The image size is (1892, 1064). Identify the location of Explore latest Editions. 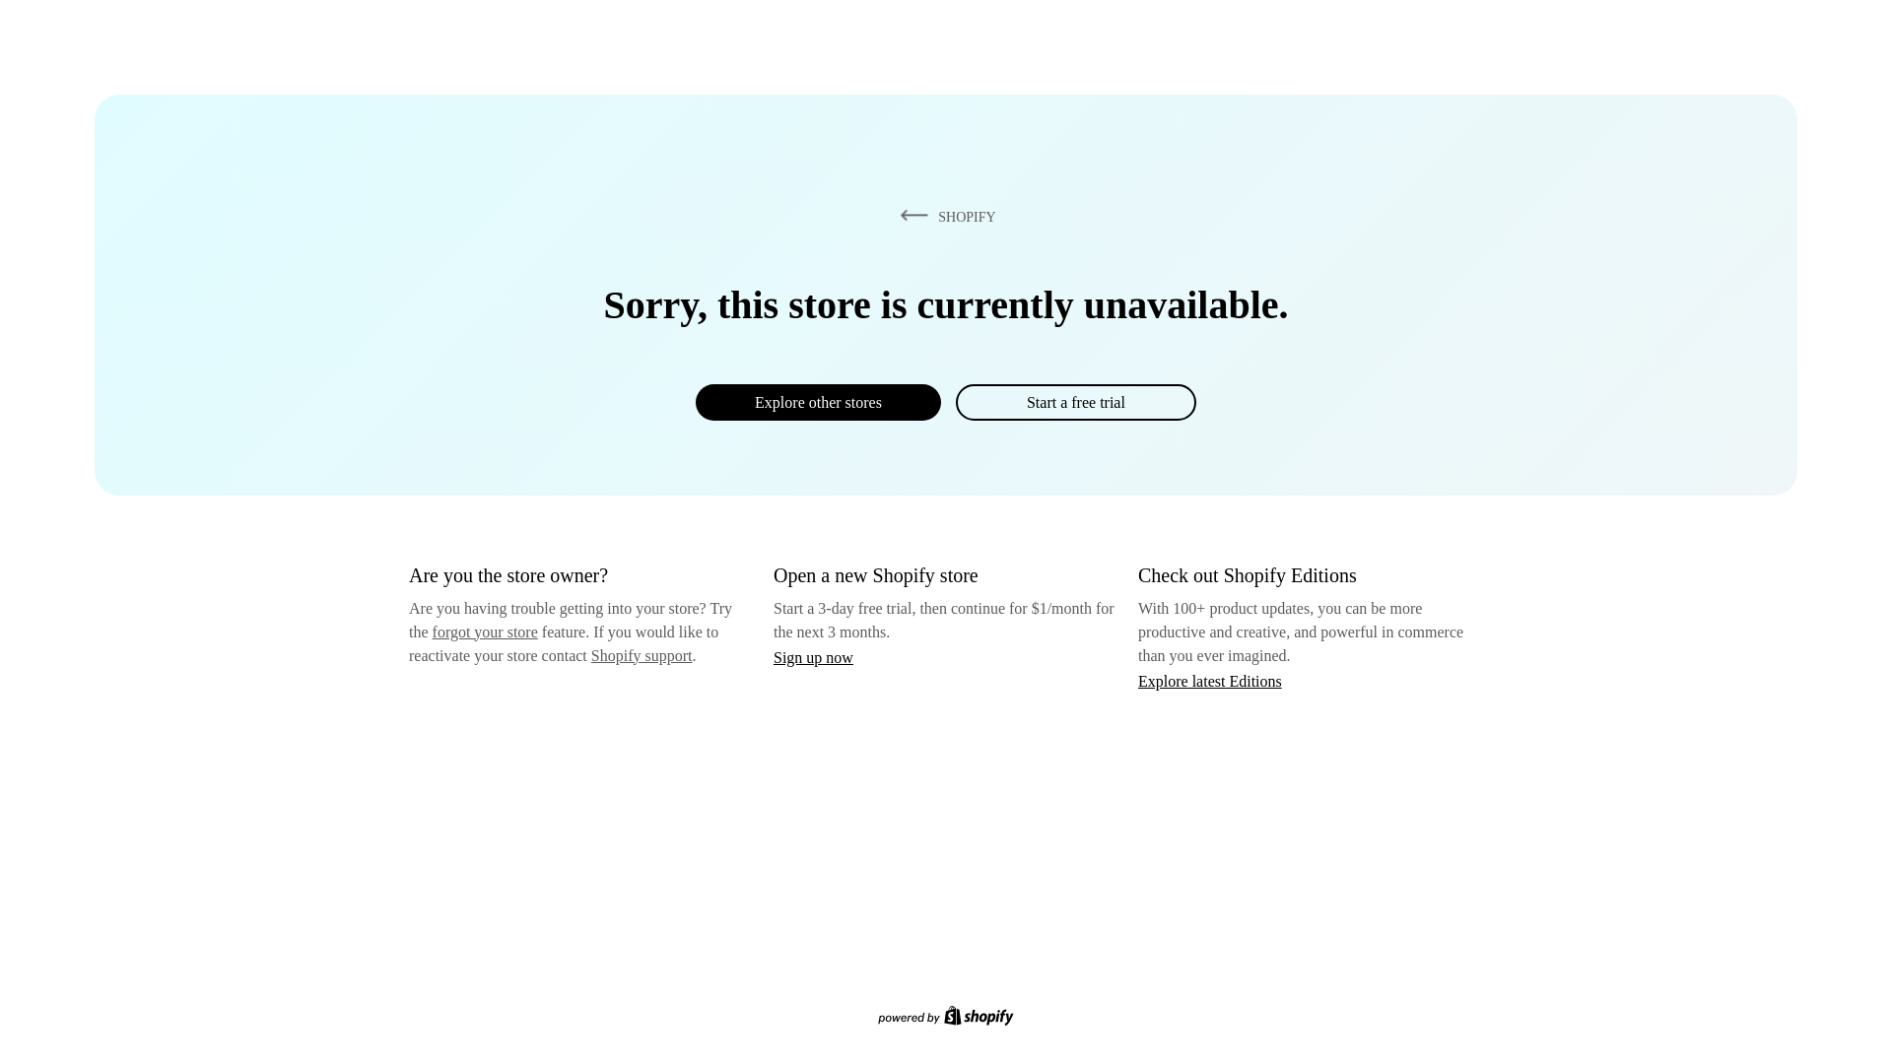
(1210, 680).